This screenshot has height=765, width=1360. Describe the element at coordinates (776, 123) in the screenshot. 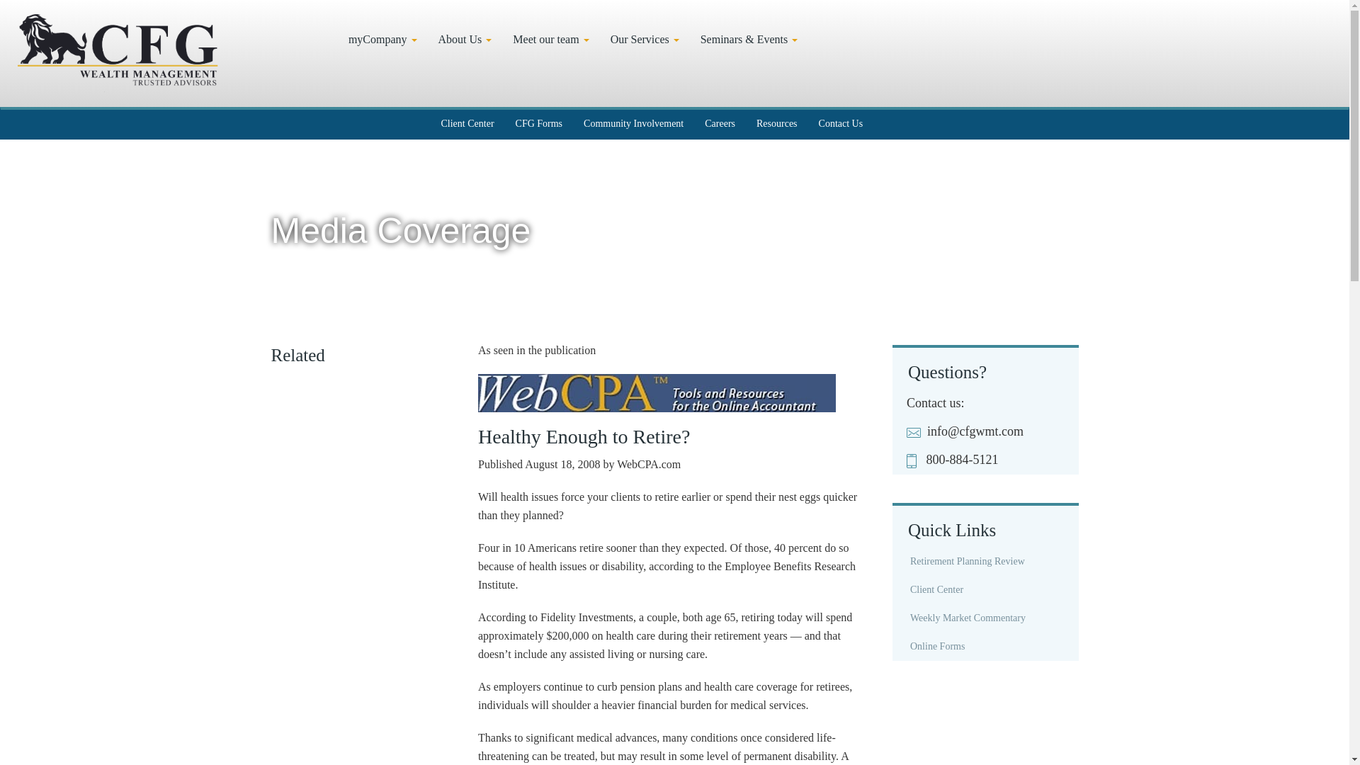

I see `Resources` at that location.